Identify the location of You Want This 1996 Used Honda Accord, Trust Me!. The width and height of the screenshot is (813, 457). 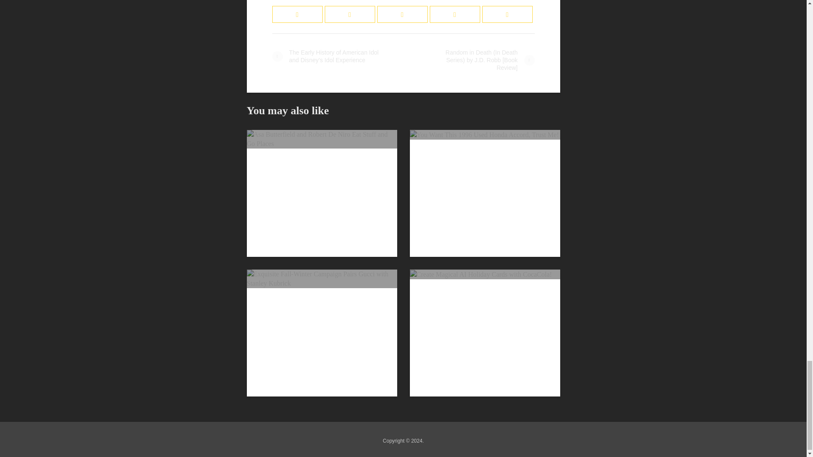
(484, 134).